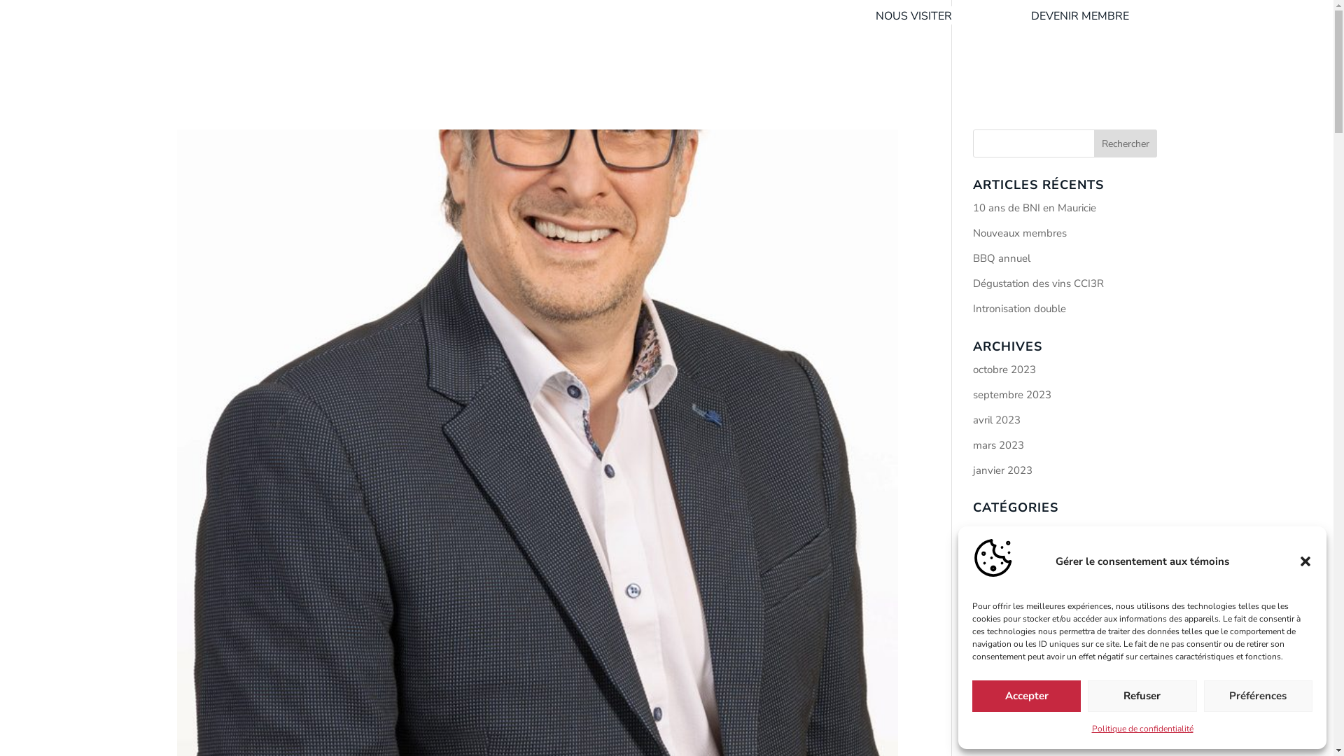 The width and height of the screenshot is (1344, 756). What do you see at coordinates (1022, 616) in the screenshot?
I see `Flux des publications` at bounding box center [1022, 616].